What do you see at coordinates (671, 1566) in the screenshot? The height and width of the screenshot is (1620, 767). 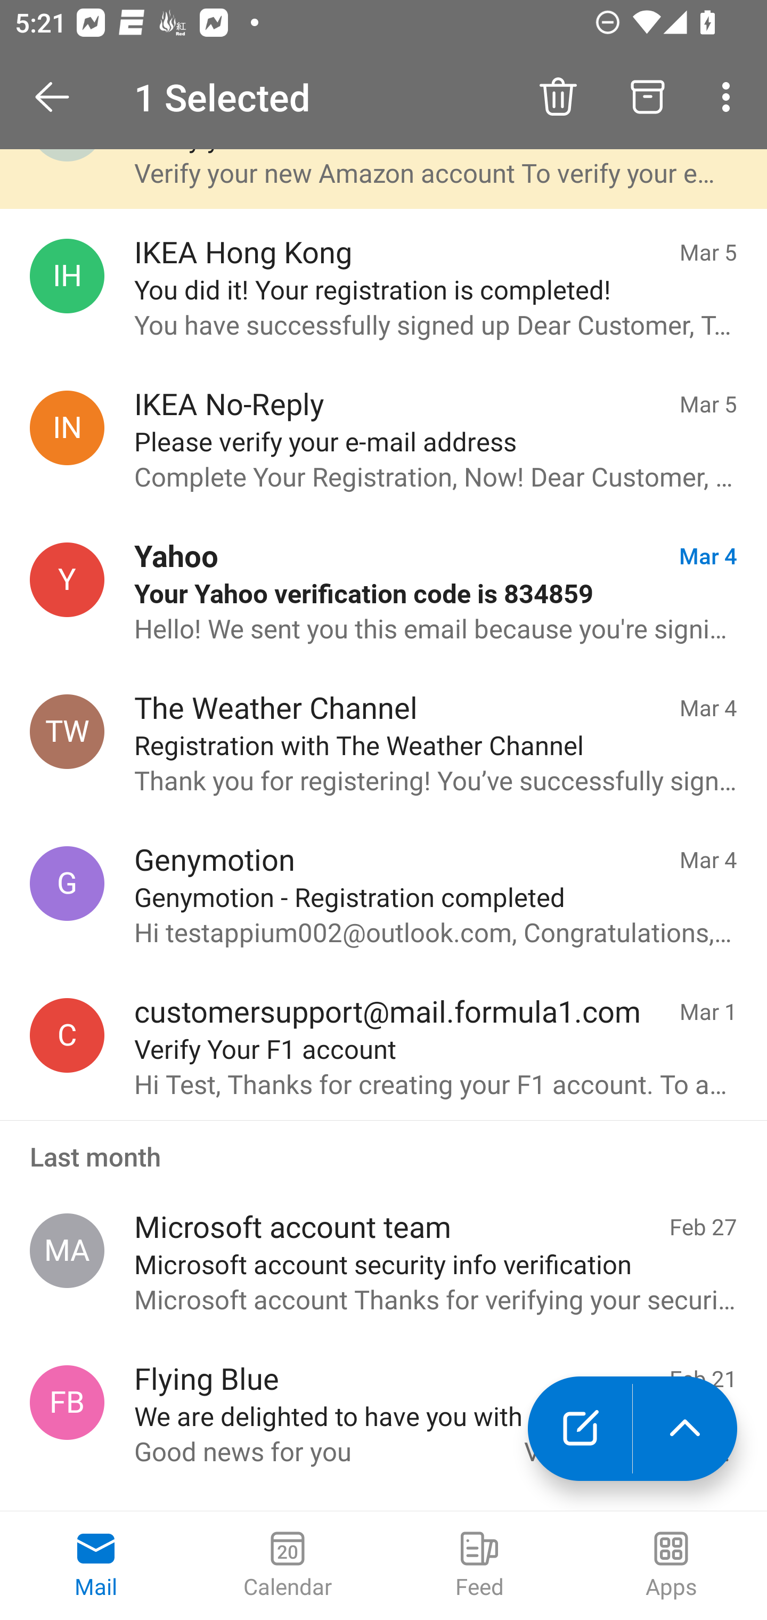 I see `Apps` at bounding box center [671, 1566].